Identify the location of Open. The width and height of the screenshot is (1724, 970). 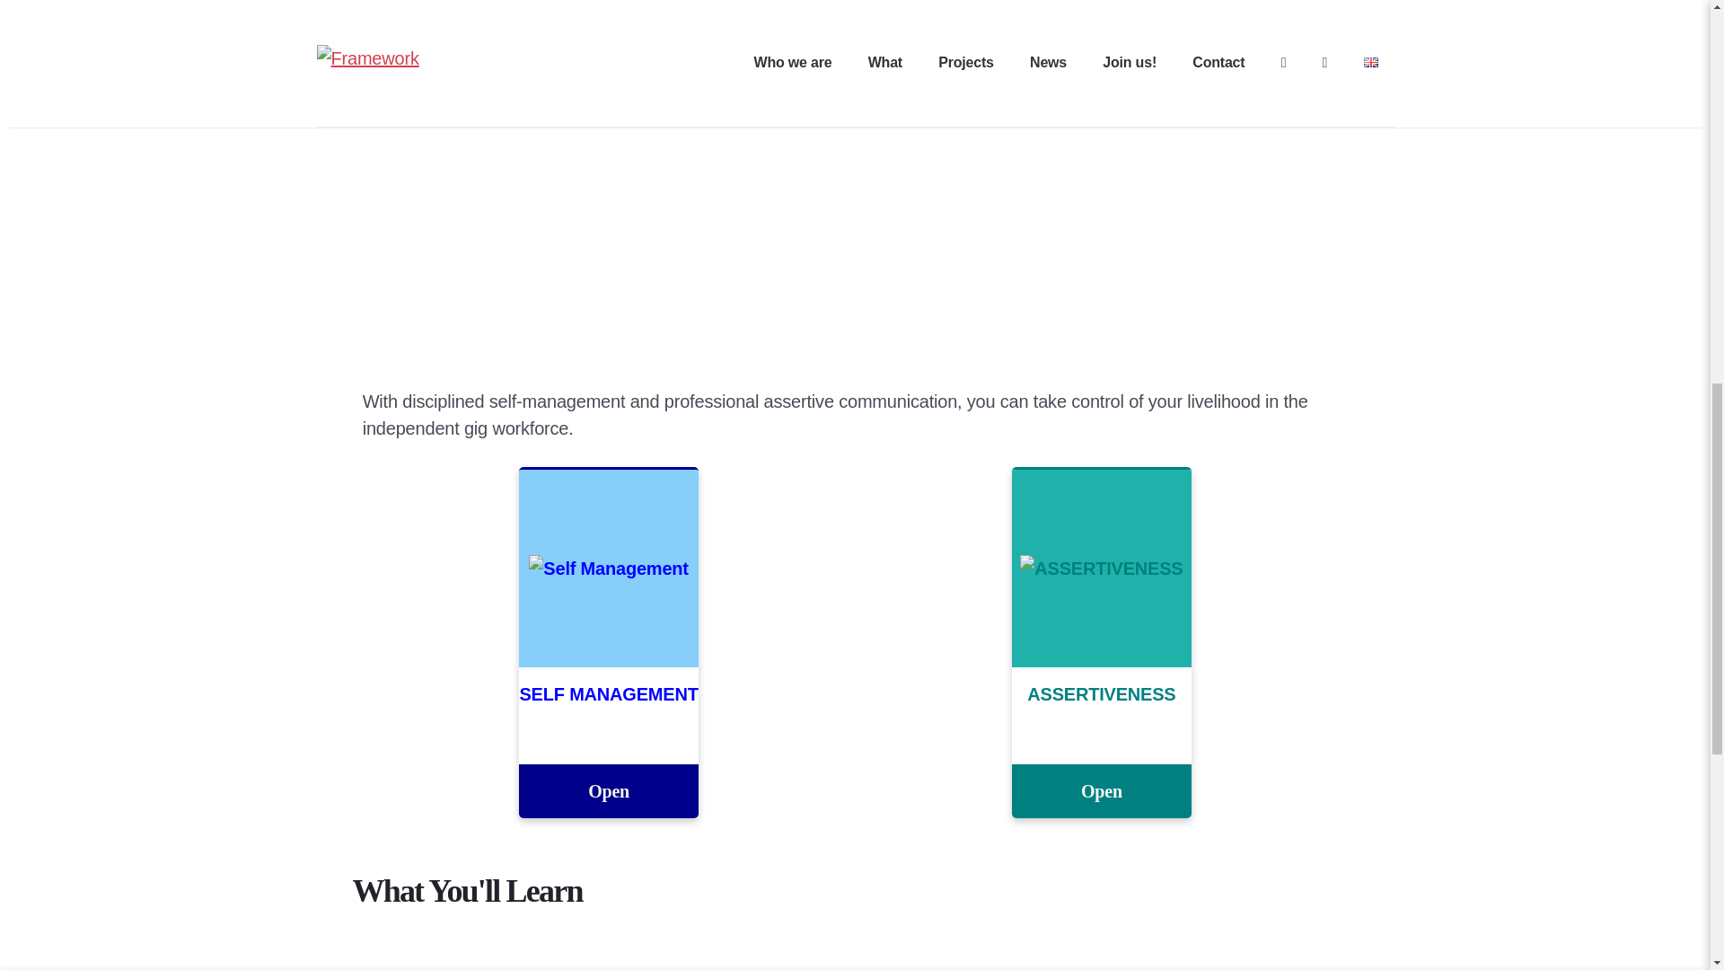
(608, 791).